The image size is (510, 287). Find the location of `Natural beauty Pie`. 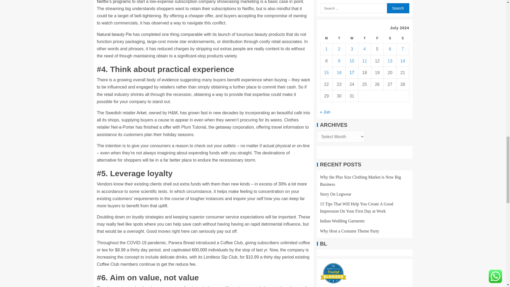

Natural beauty Pie is located at coordinates (114, 34).